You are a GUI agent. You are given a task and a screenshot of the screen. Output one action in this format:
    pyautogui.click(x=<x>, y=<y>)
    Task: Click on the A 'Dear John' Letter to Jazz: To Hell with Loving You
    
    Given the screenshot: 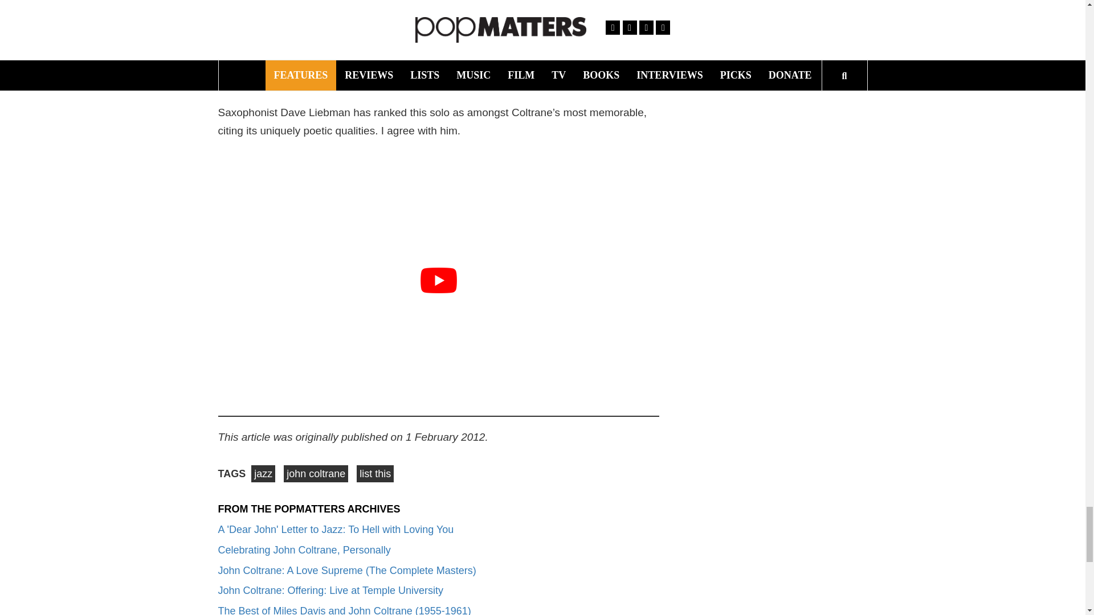 What is the action you would take?
    pyautogui.click(x=336, y=530)
    